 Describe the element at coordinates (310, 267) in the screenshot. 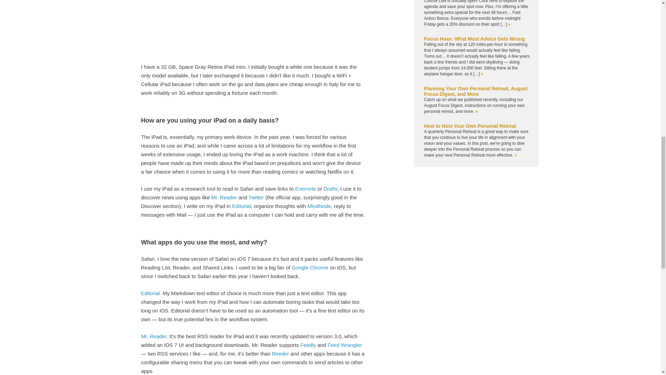

I see `Google Chrome` at that location.